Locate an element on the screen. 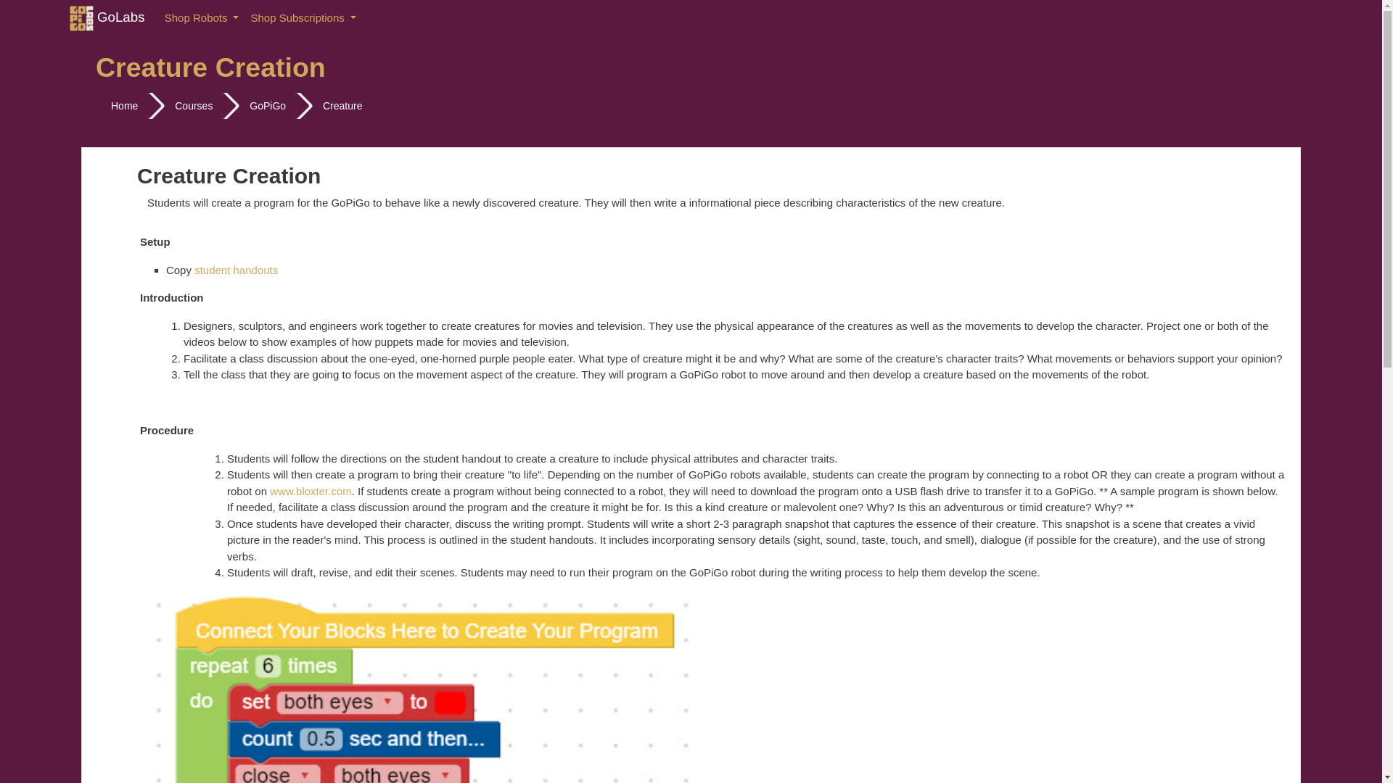 This screenshot has width=1393, height=783. Courses is located at coordinates (194, 106).